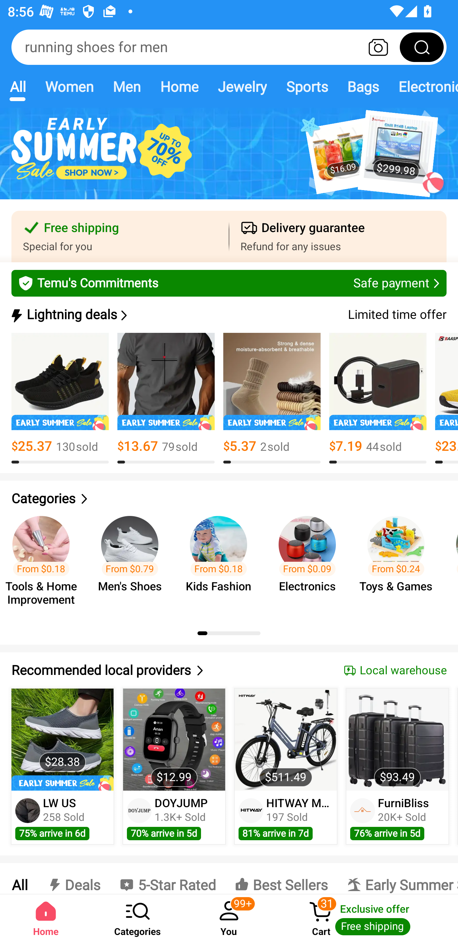 The image size is (458, 941). Describe the element at coordinates (69, 86) in the screenshot. I see `Women` at that location.